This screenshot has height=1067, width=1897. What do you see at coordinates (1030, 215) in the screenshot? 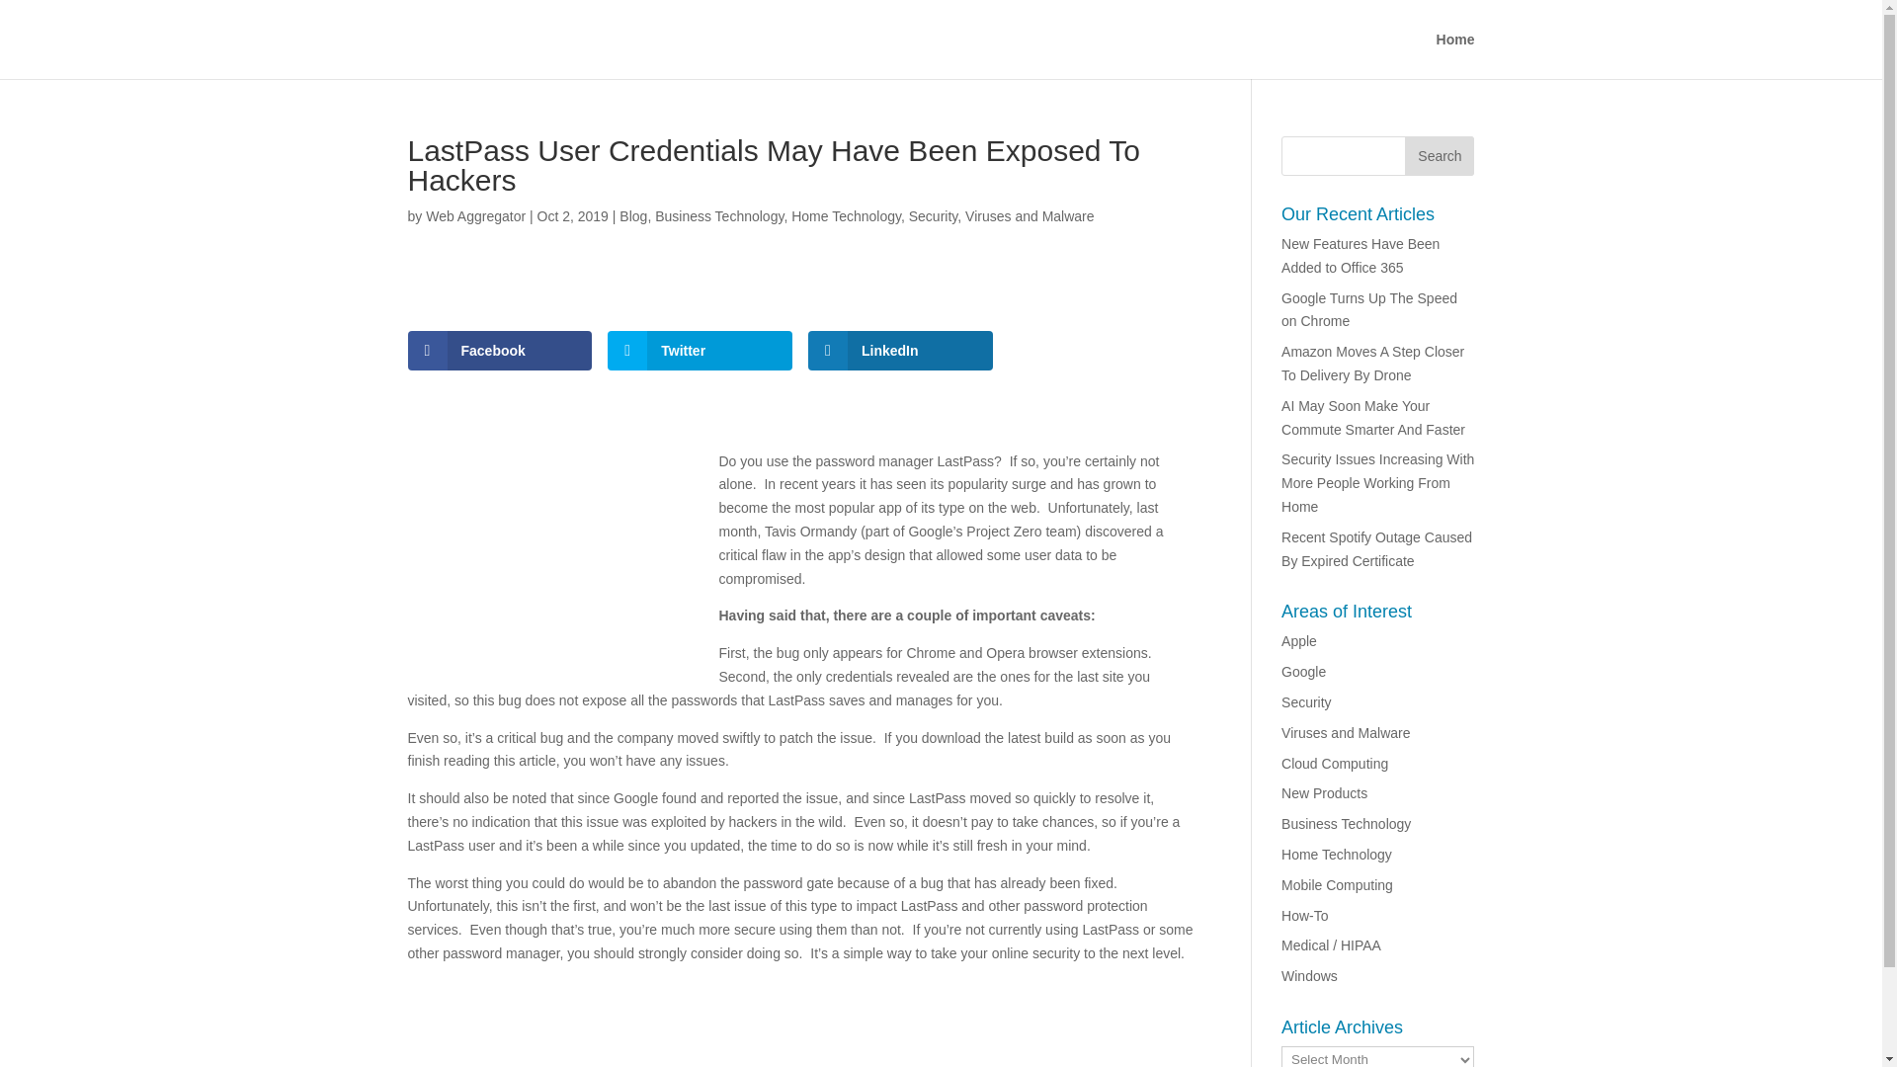
I see `Viruses and Malware` at bounding box center [1030, 215].